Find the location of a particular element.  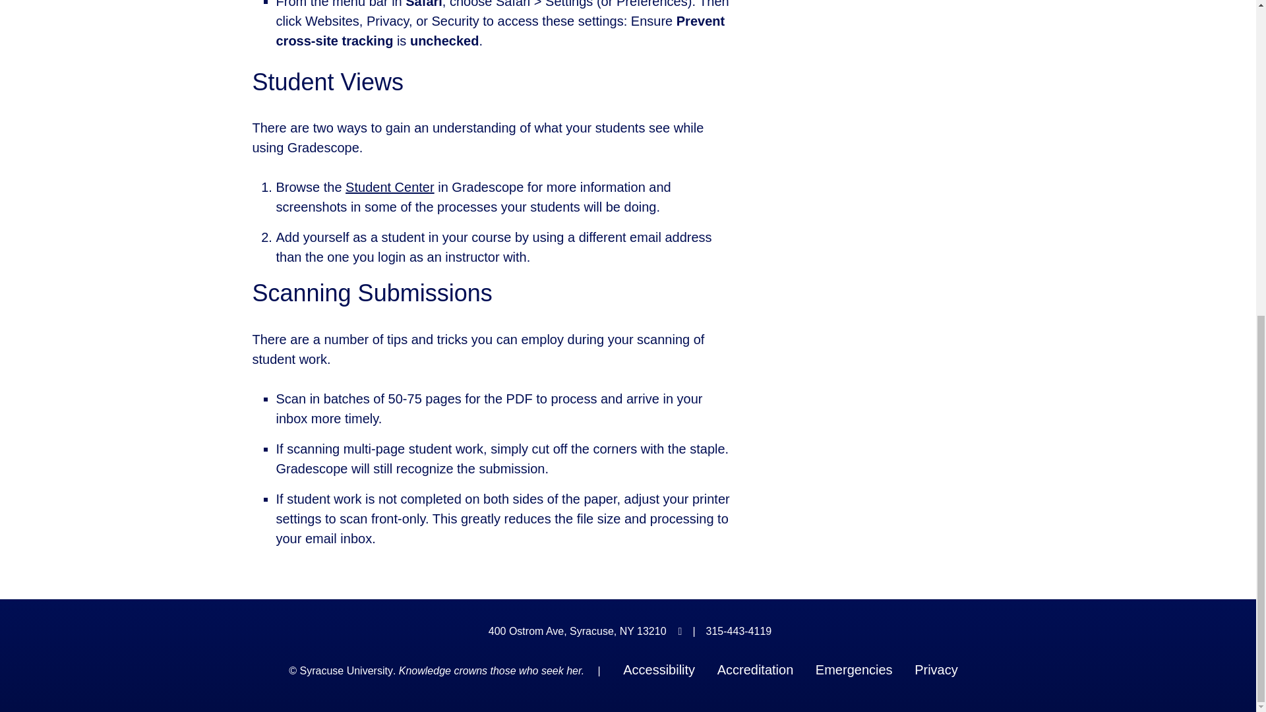

Link to address on Google Maps is located at coordinates (578, 632).